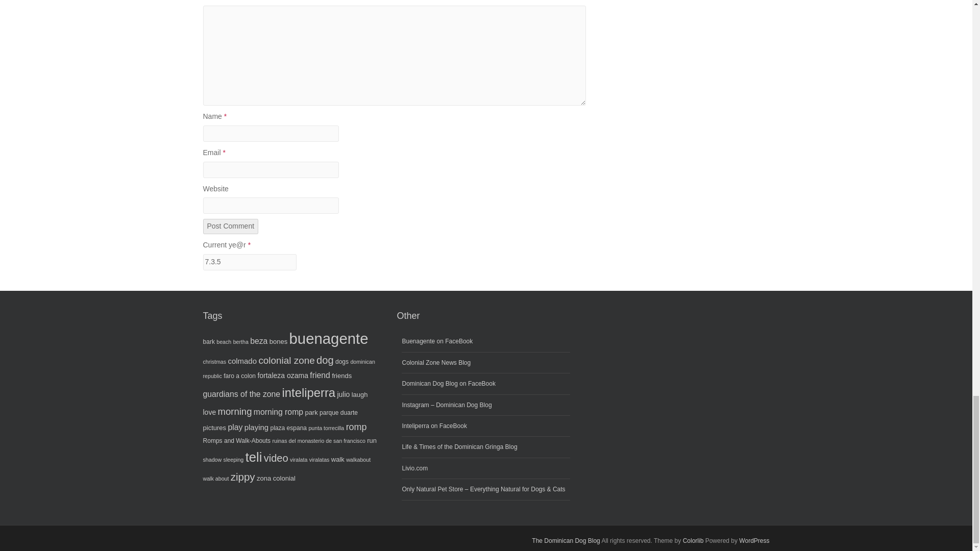 This screenshot has width=980, height=551. Describe the element at coordinates (448, 384) in the screenshot. I see `face book dominican dog blog` at that location.